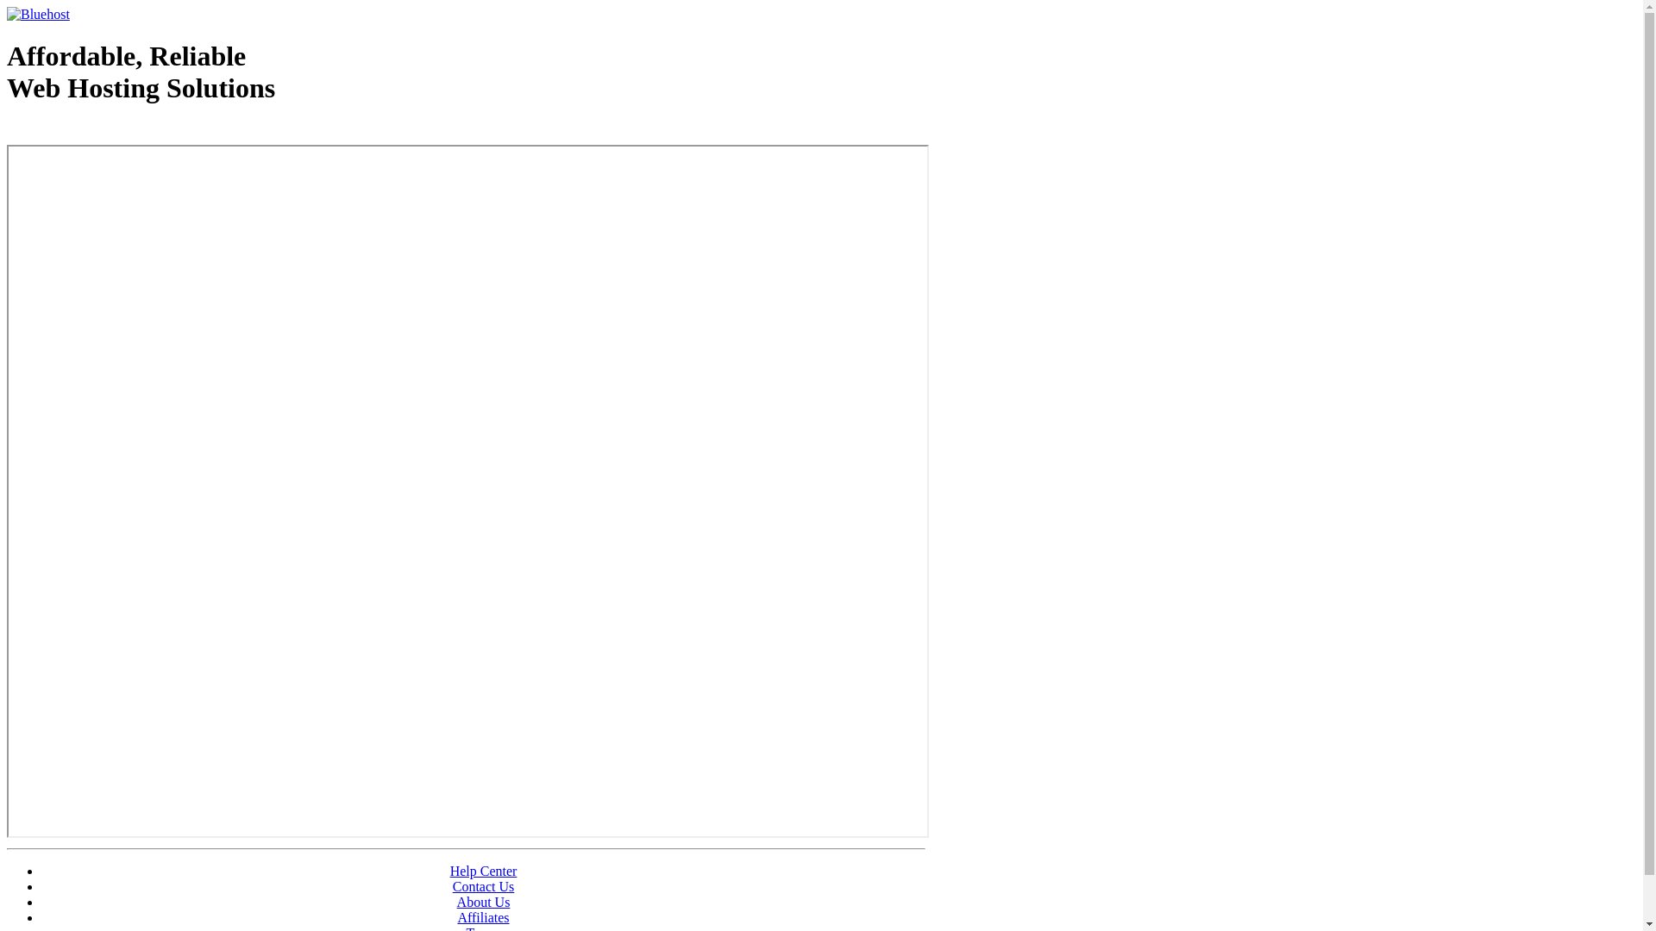 The height and width of the screenshot is (931, 1656). What do you see at coordinates (483, 917) in the screenshot?
I see `Affiliates` at bounding box center [483, 917].